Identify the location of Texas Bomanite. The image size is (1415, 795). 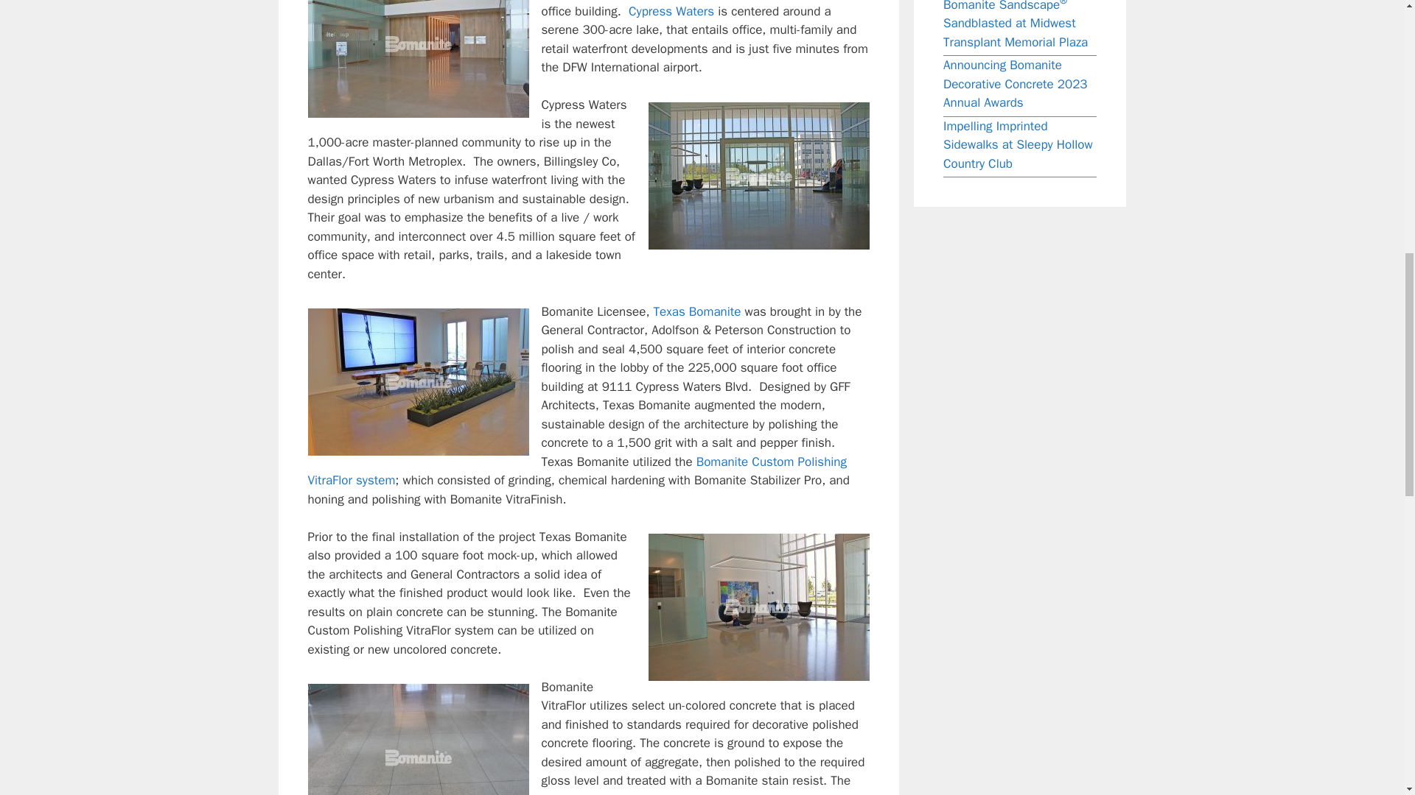
(697, 311).